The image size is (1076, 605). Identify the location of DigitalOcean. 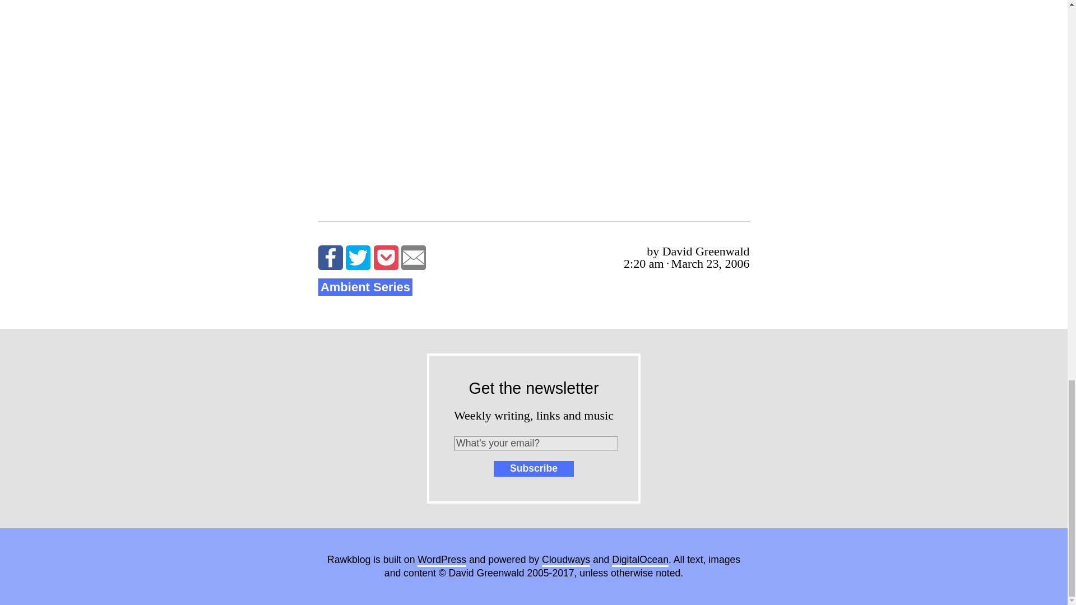
(640, 560).